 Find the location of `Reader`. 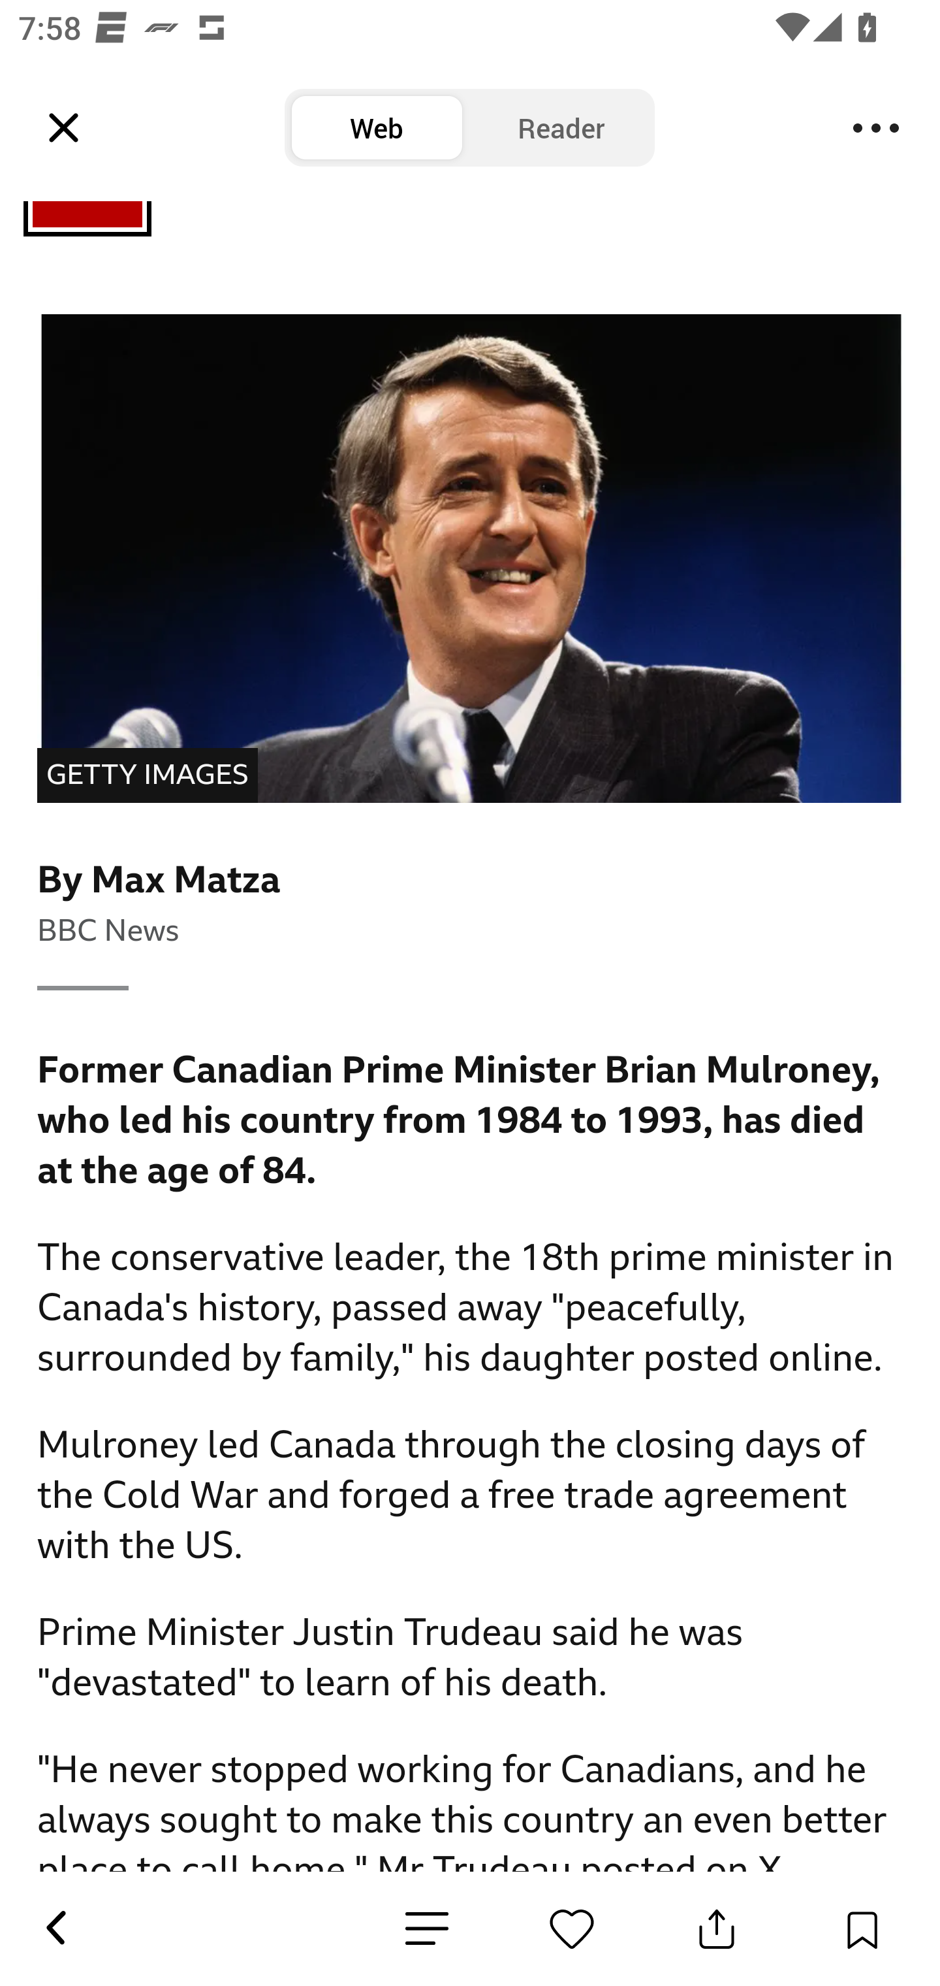

Reader is located at coordinates (561, 128).